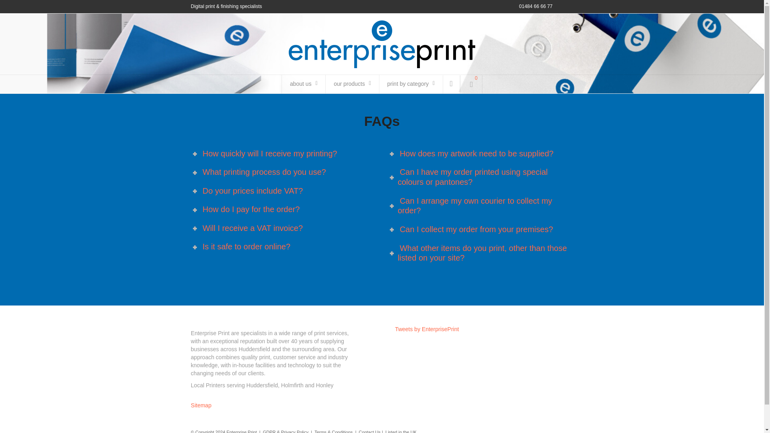 The height and width of the screenshot is (433, 770). What do you see at coordinates (351, 84) in the screenshot?
I see `our products` at bounding box center [351, 84].